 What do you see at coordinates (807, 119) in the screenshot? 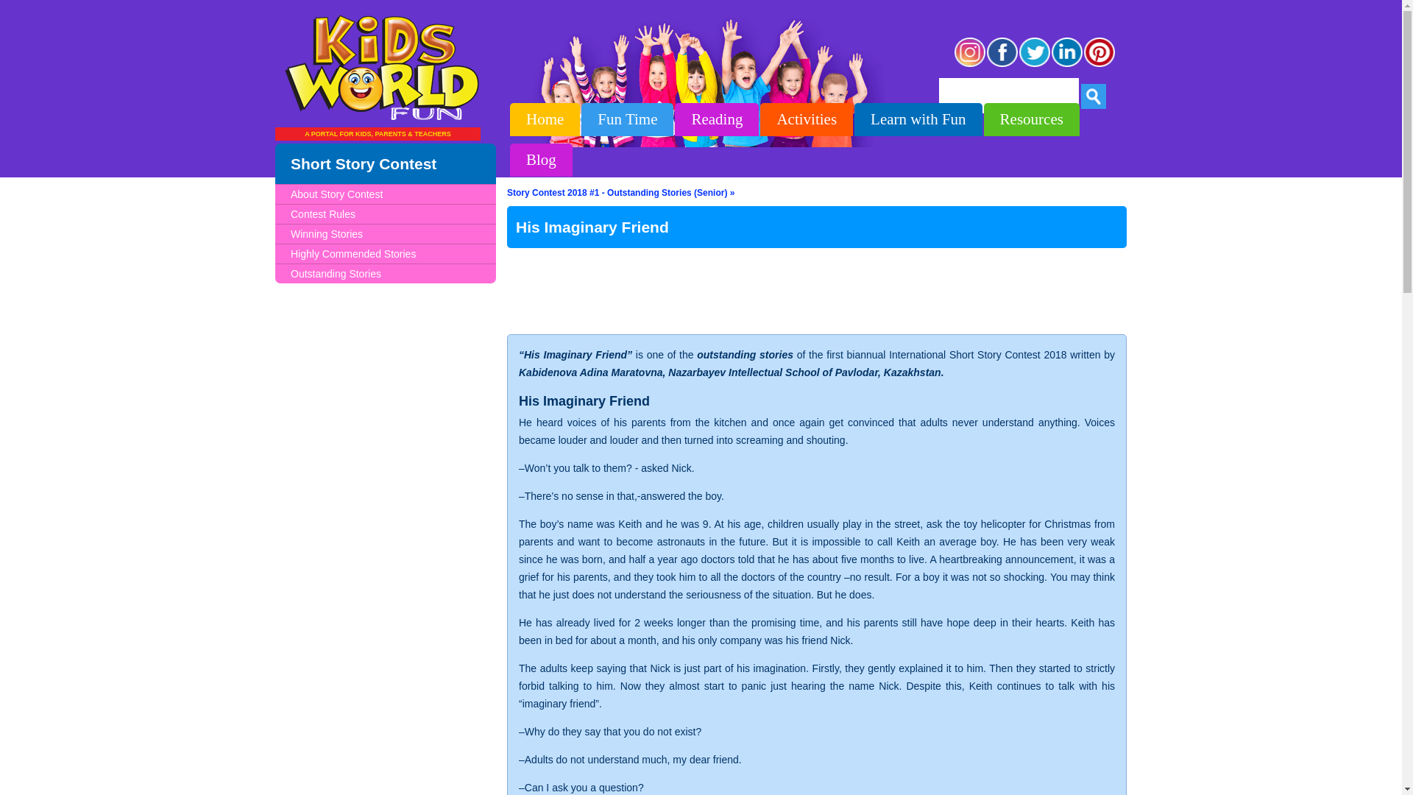
I see `Activities` at bounding box center [807, 119].